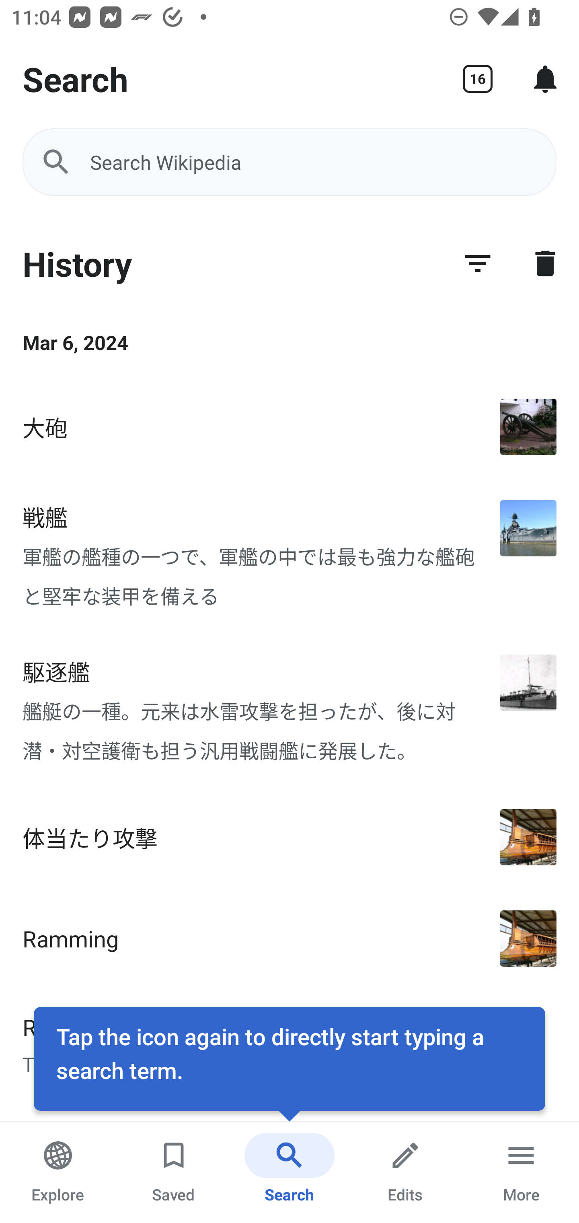 Image resolution: width=579 pixels, height=1223 pixels. Describe the element at coordinates (521, 1172) in the screenshot. I see `More` at that location.